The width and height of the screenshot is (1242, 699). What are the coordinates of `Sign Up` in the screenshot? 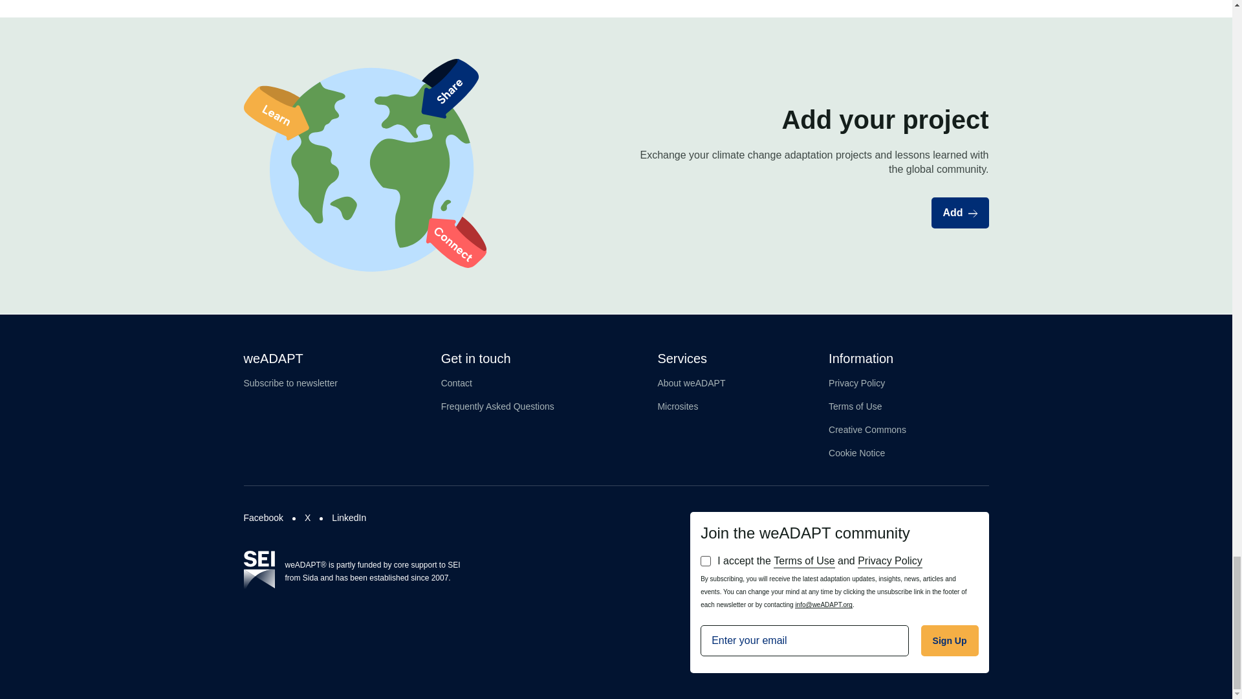 It's located at (950, 641).